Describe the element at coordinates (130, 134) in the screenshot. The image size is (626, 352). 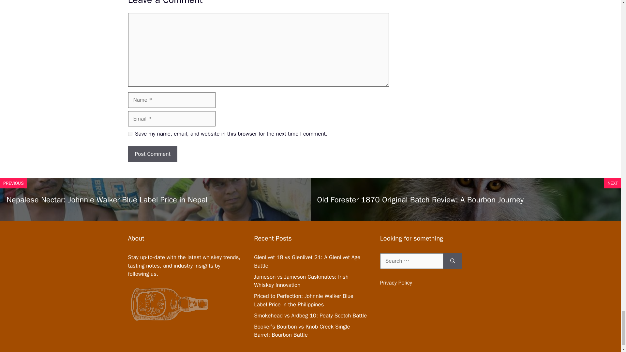
I see `yes` at that location.